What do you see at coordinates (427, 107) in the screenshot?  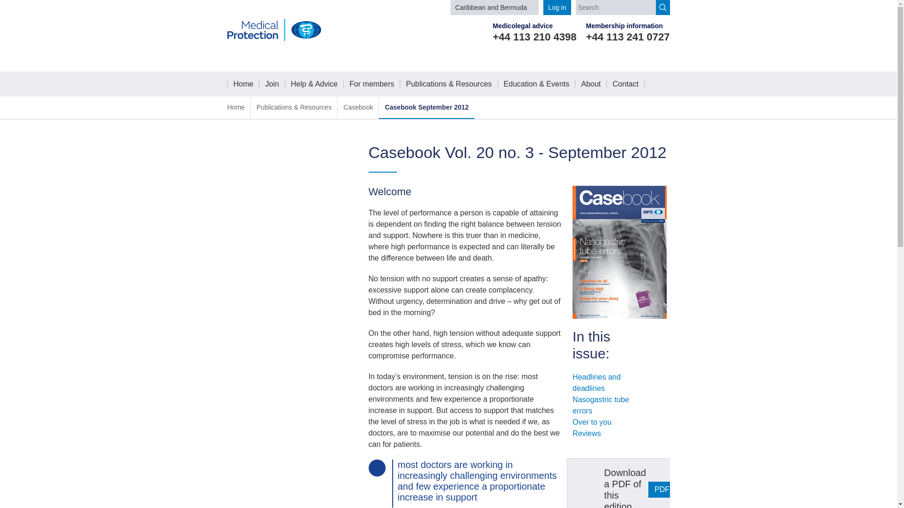 I see `Casebook September 2012 ` at bounding box center [427, 107].